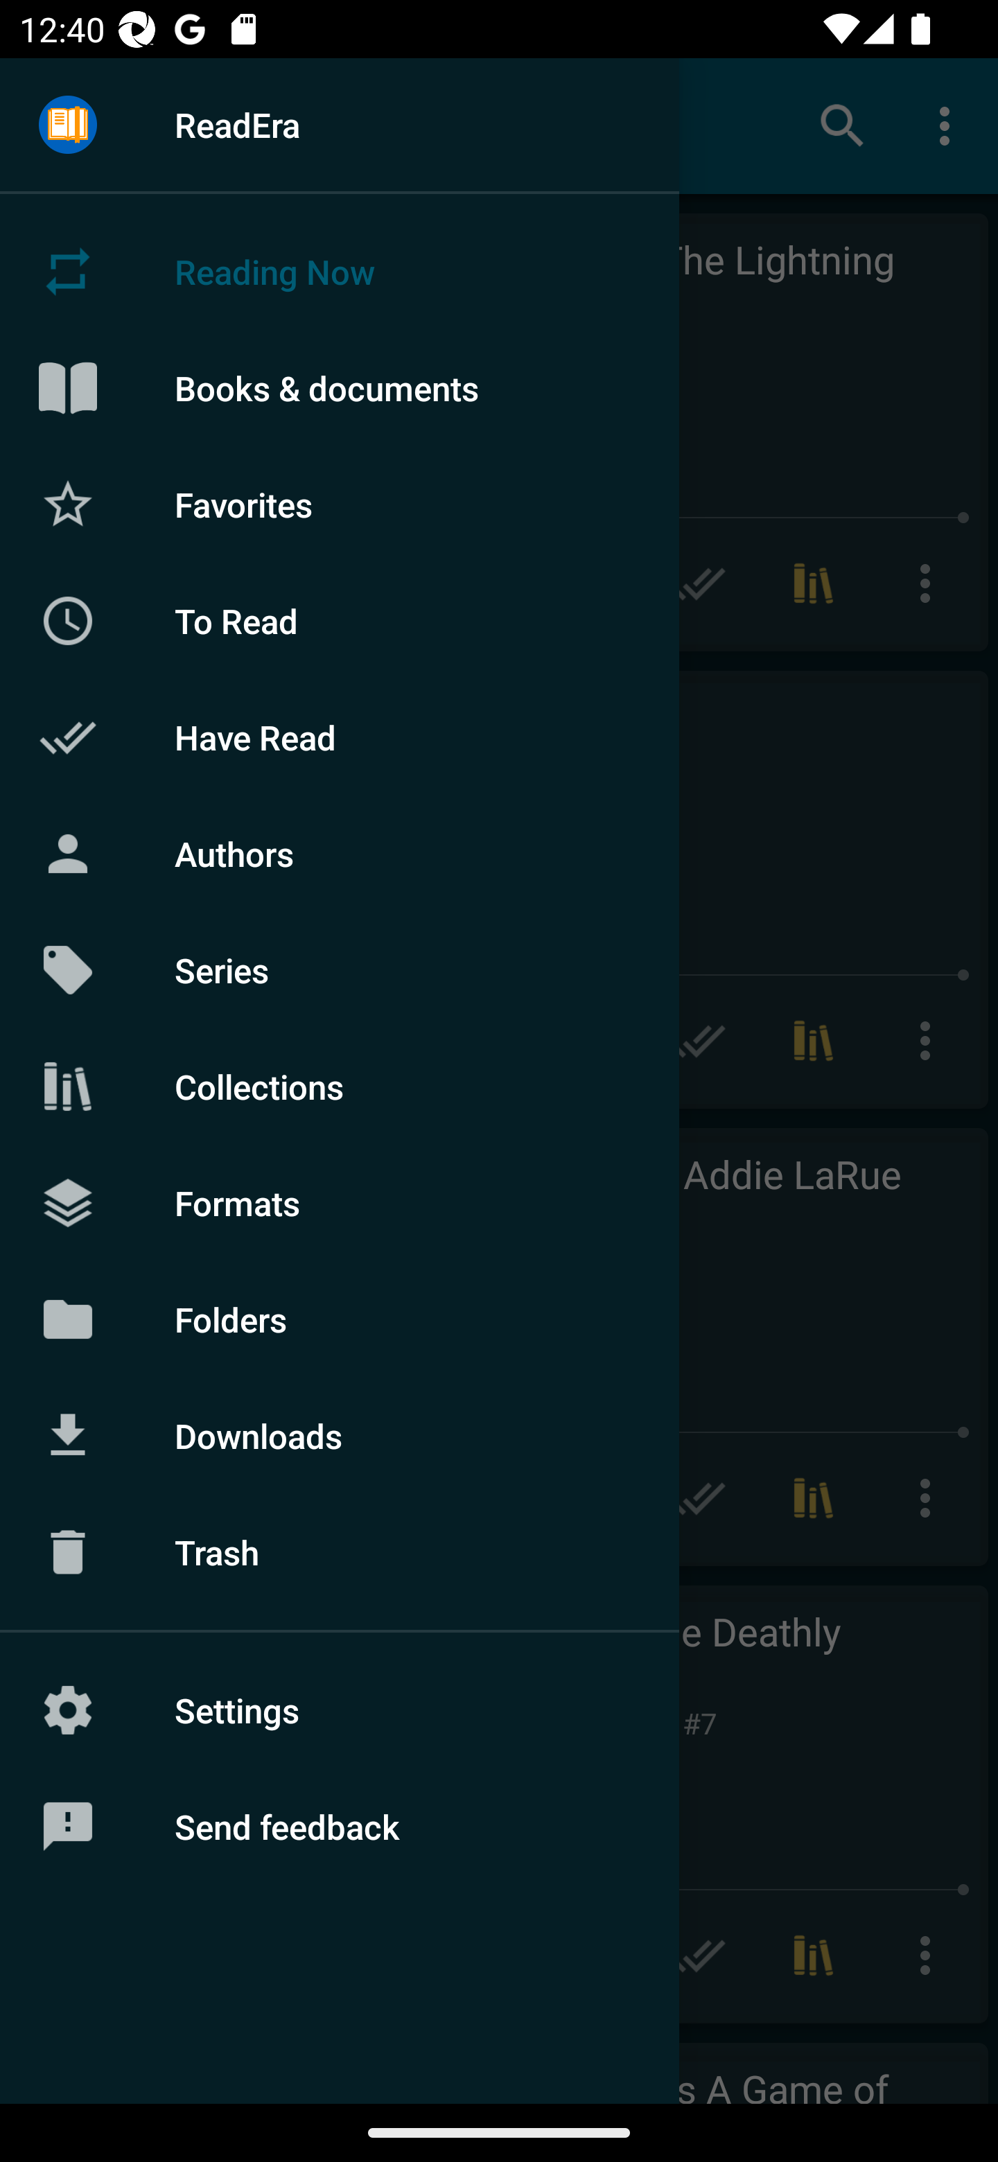  Describe the element at coordinates (340, 272) in the screenshot. I see `Reading Now` at that location.